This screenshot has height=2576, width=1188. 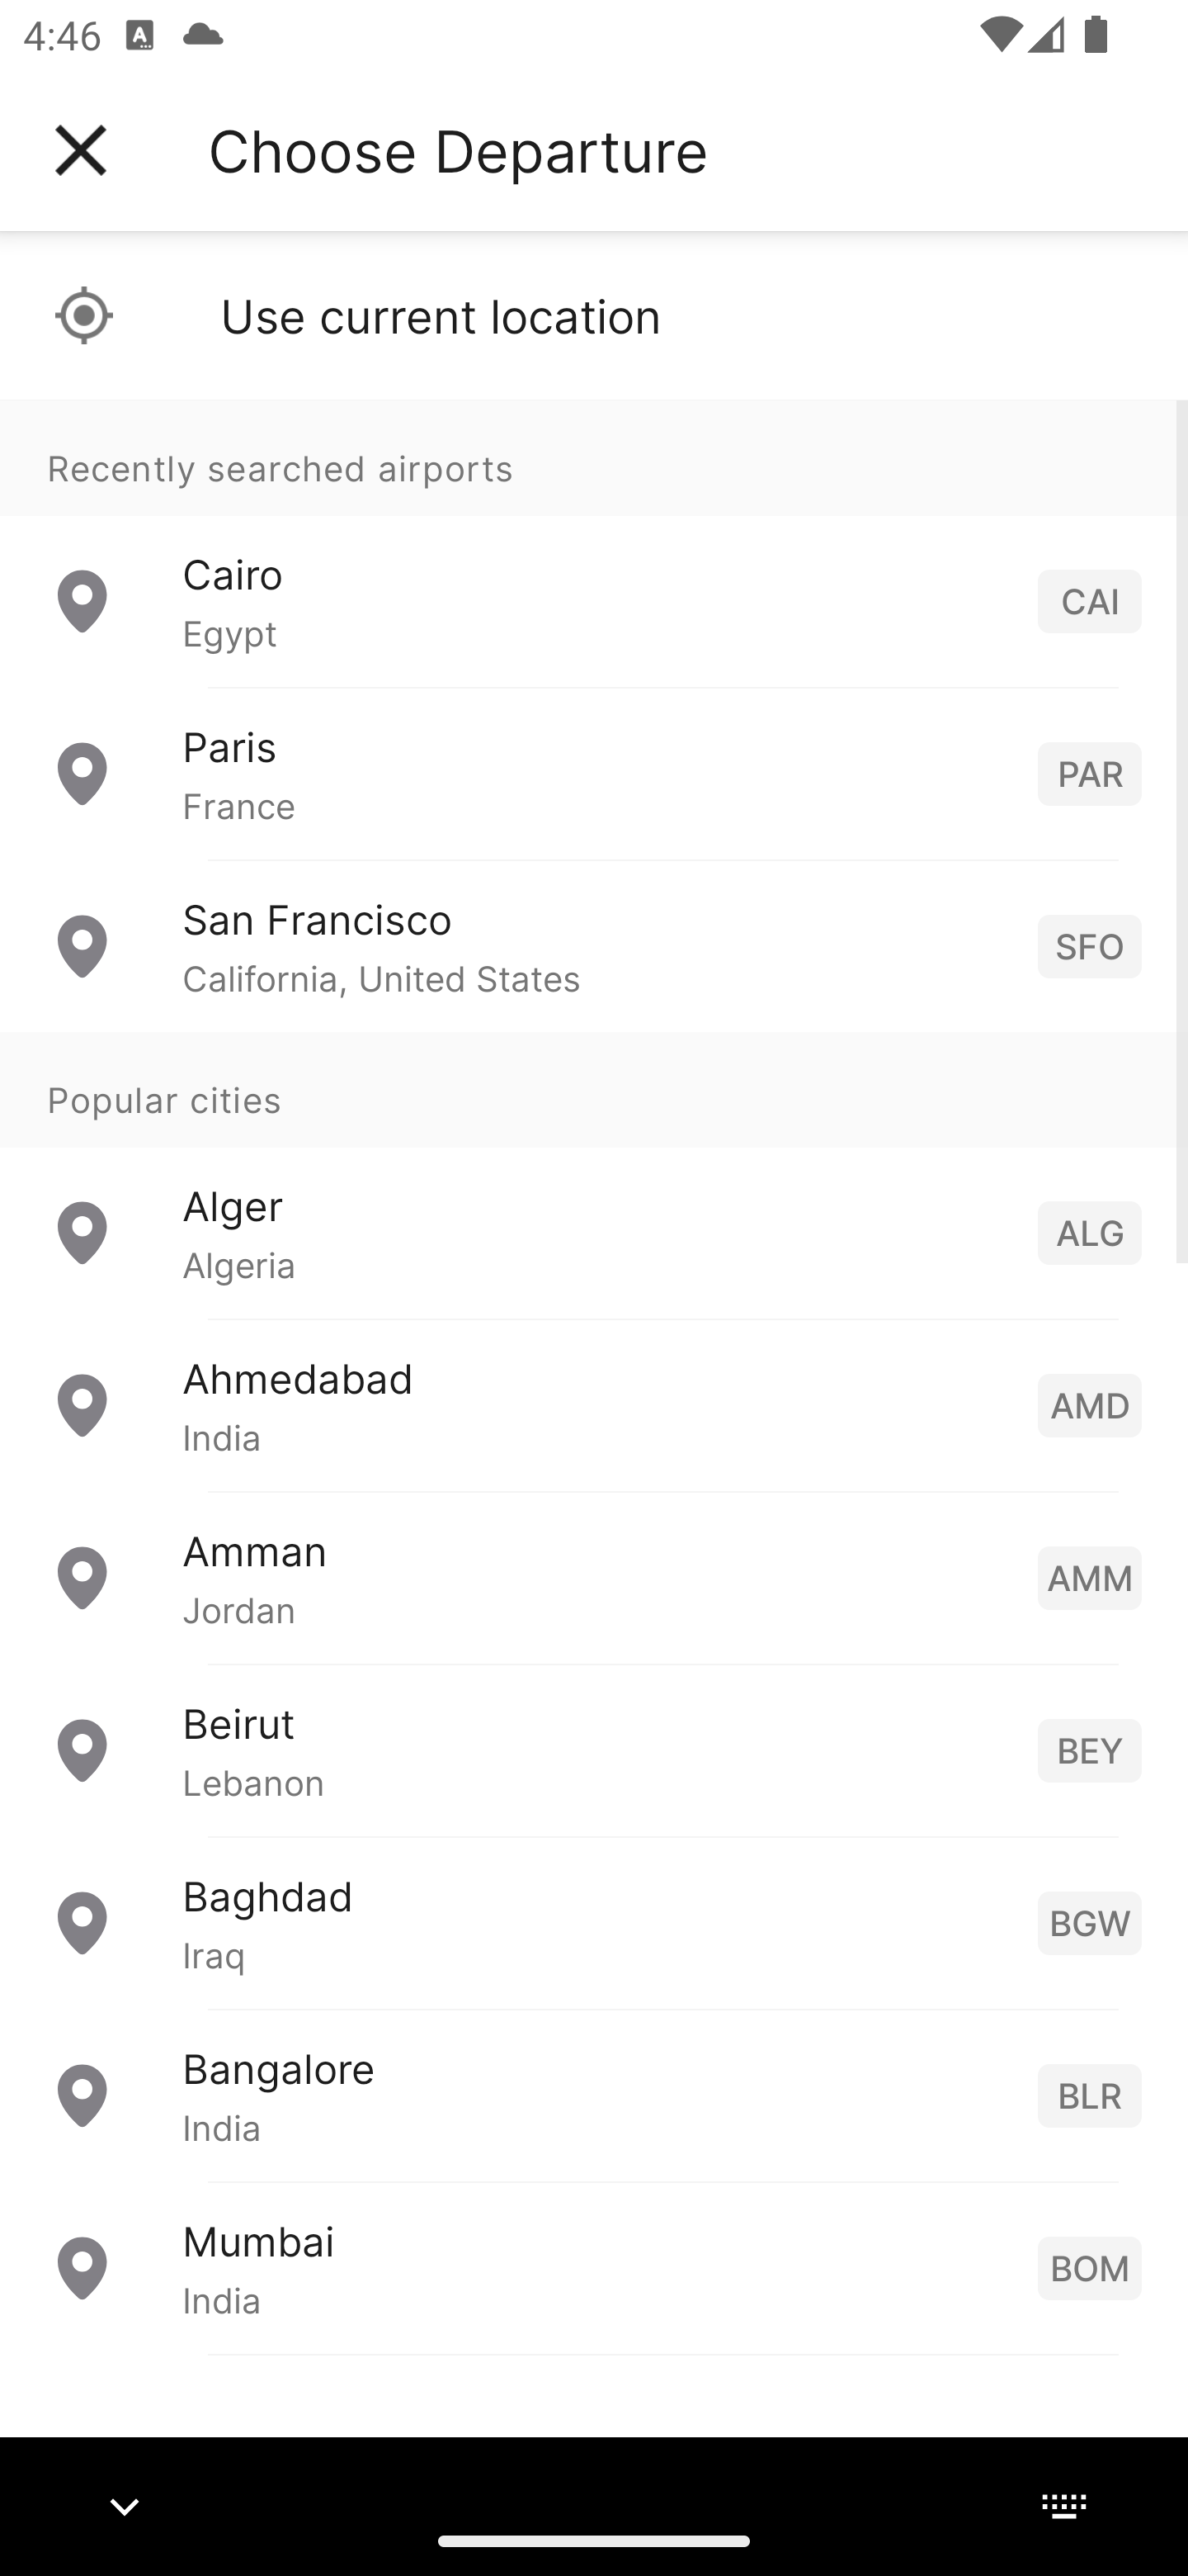 What do you see at coordinates (594, 315) in the screenshot?
I see `Use current location` at bounding box center [594, 315].